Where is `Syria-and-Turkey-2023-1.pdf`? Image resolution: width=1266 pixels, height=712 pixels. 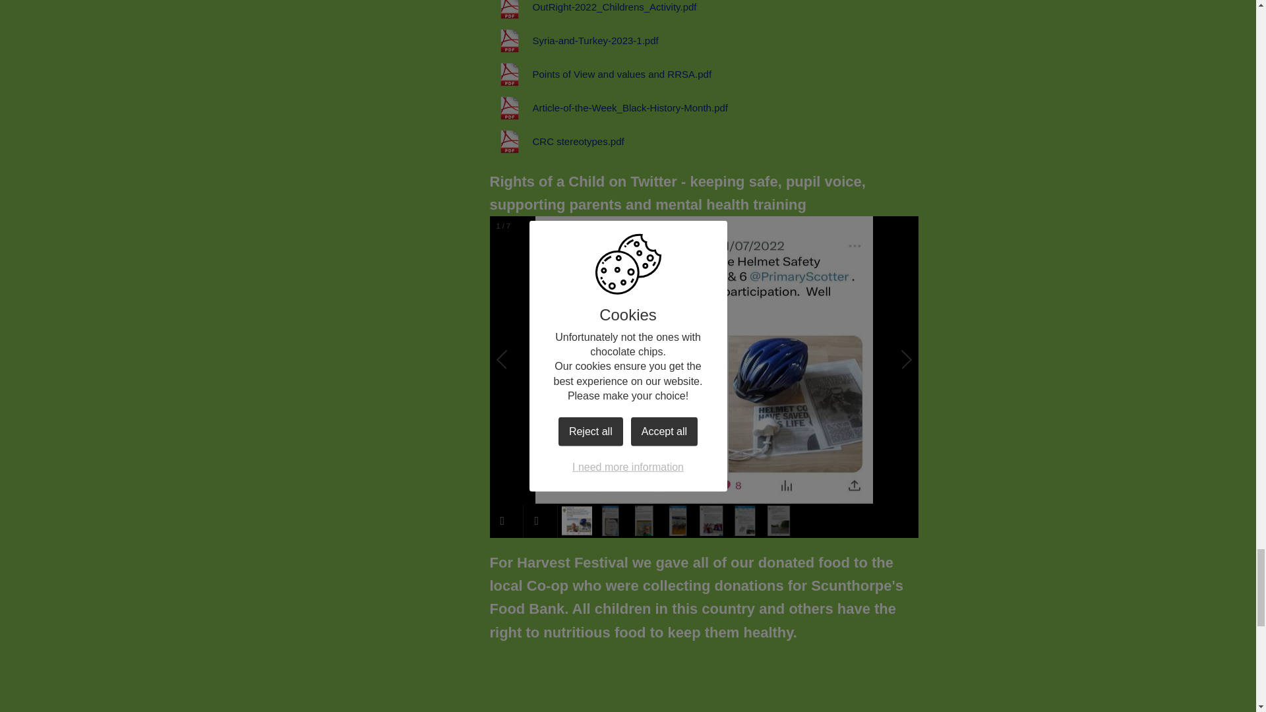
Syria-and-Turkey-2023-1.pdf is located at coordinates (574, 41).